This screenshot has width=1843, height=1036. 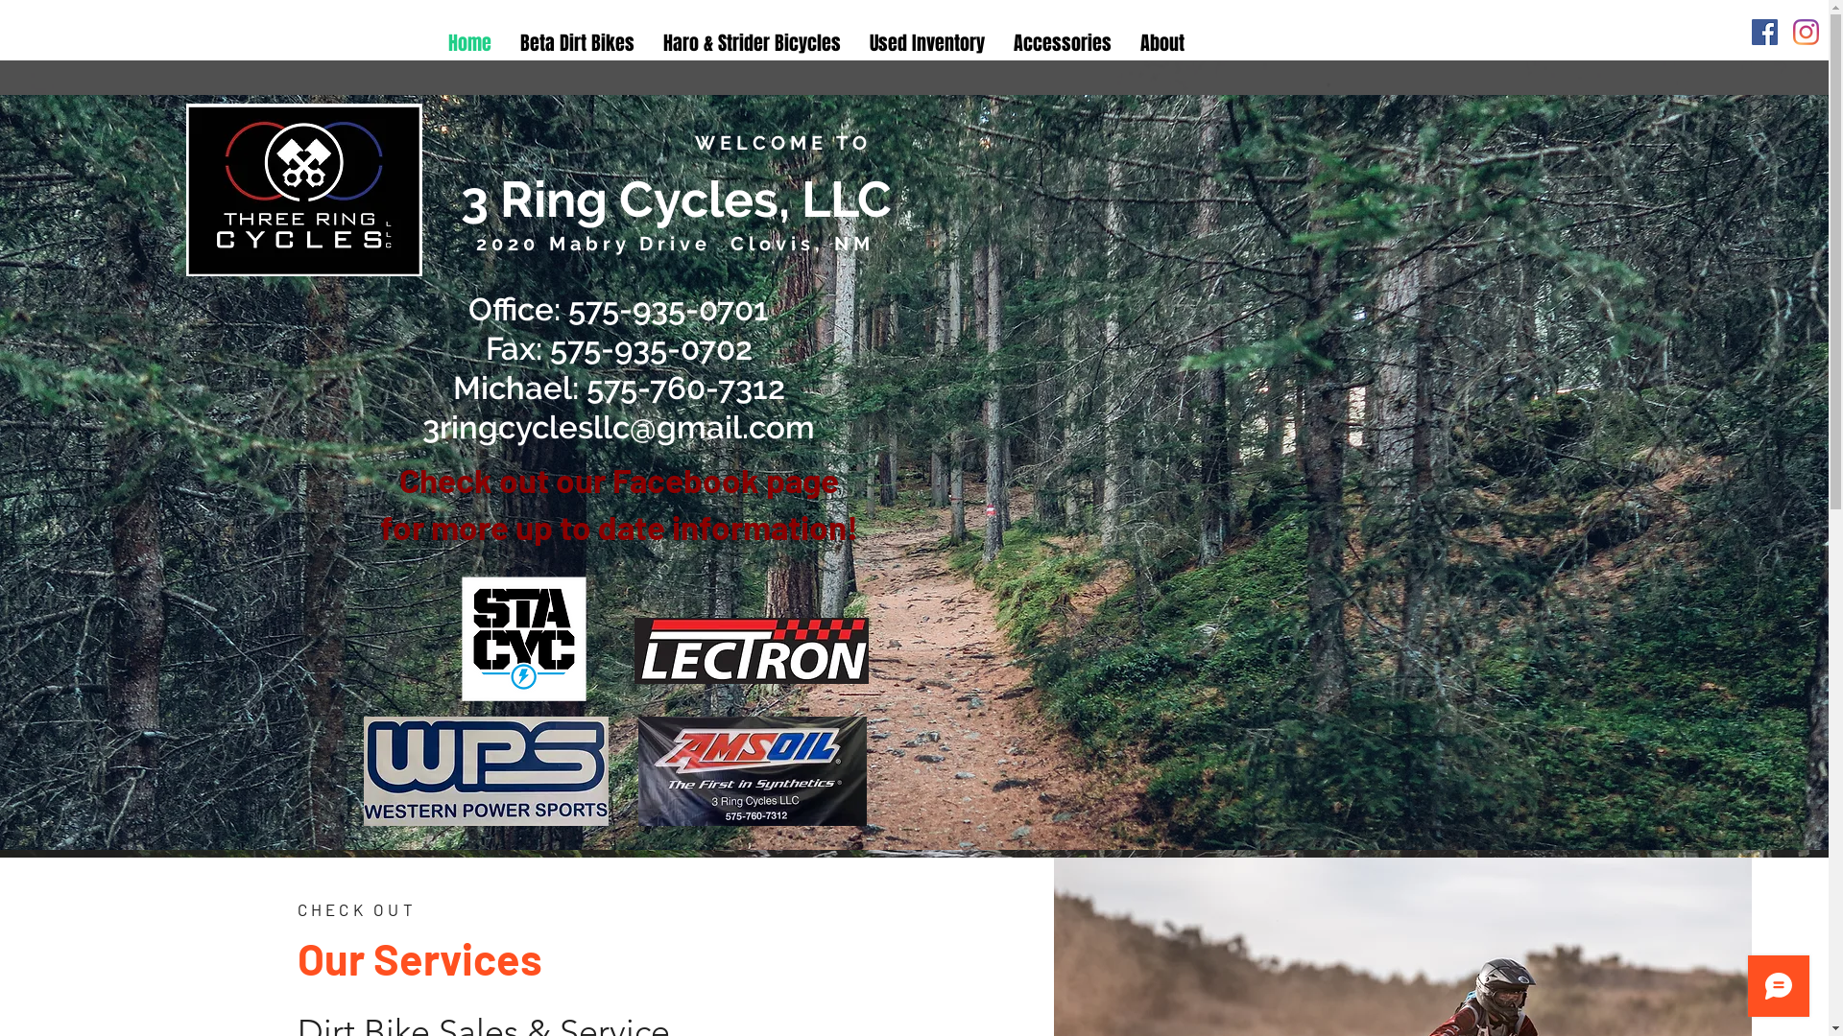 I want to click on Accessories, so click(x=1063, y=43).